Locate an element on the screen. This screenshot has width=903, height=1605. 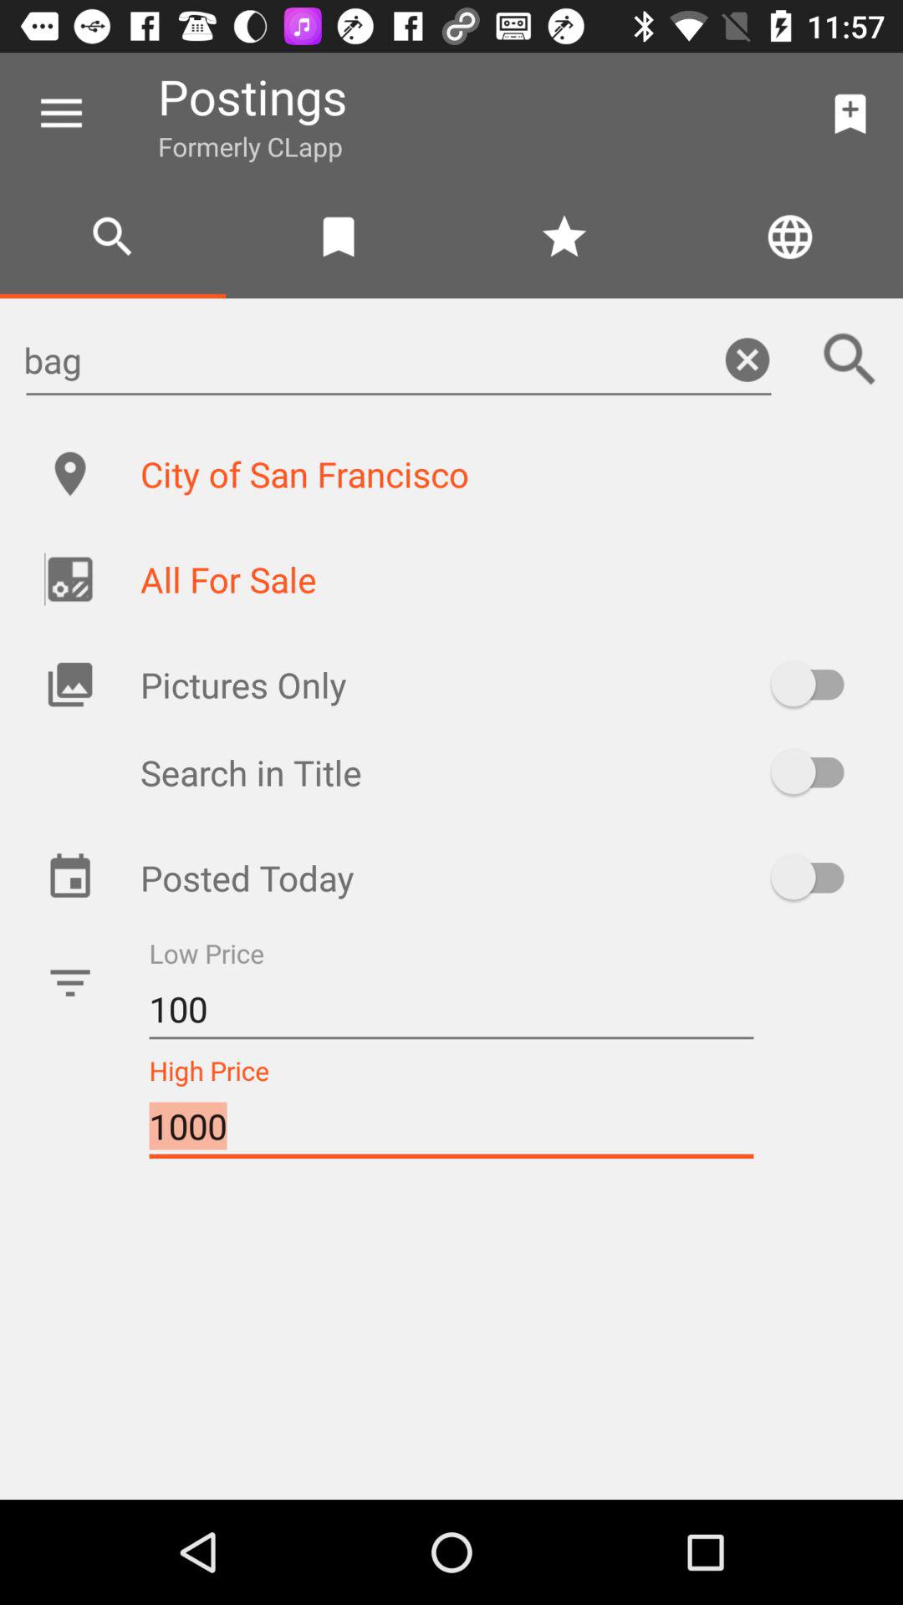
press item below the 100 item is located at coordinates (451, 1127).